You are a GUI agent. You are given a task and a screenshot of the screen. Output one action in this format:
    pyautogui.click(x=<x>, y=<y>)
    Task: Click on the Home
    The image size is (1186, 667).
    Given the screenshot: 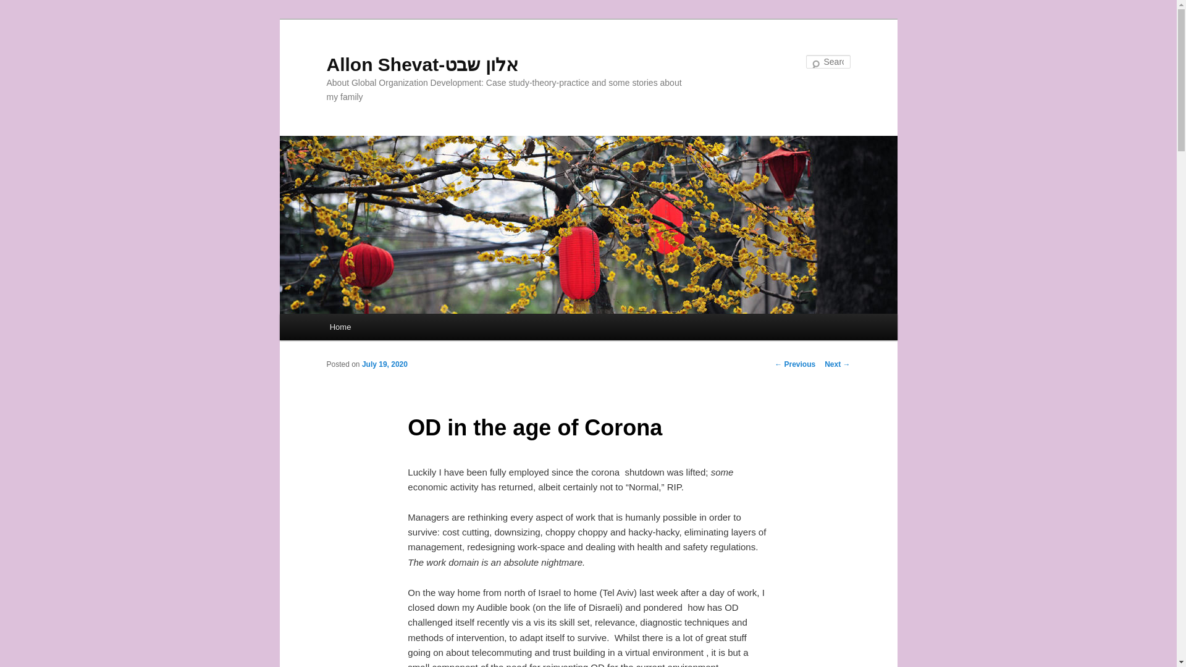 What is the action you would take?
    pyautogui.click(x=340, y=326)
    